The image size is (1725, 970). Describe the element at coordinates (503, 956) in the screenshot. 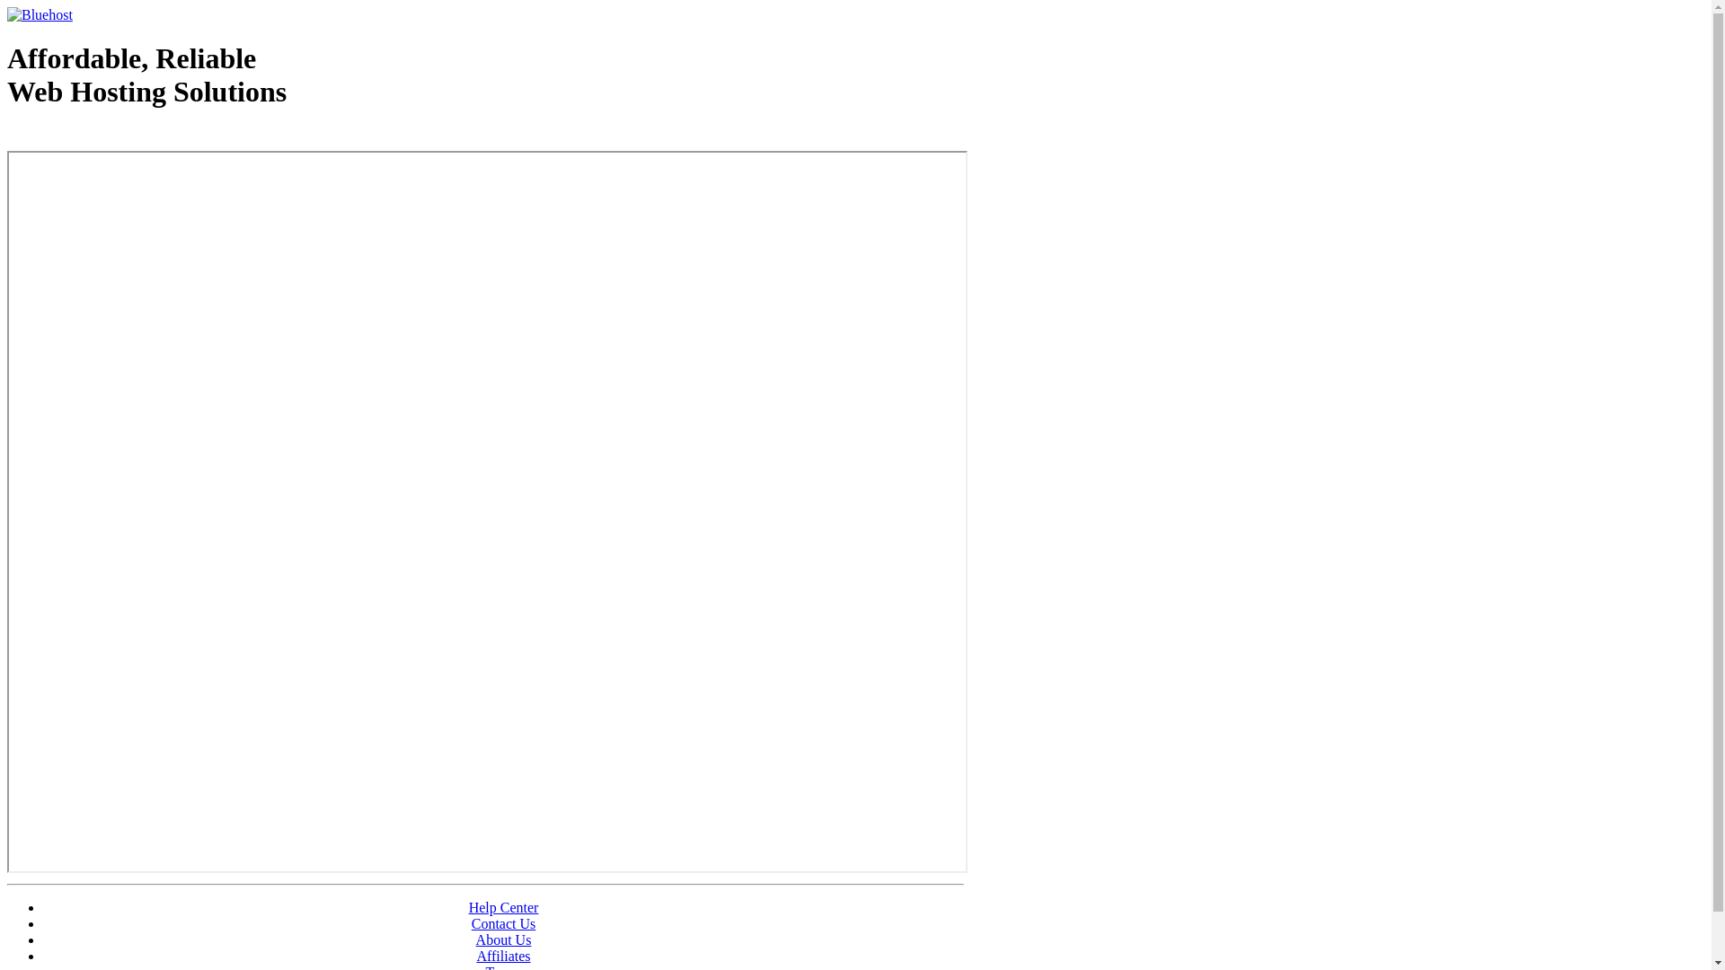

I see `Affiliates` at that location.